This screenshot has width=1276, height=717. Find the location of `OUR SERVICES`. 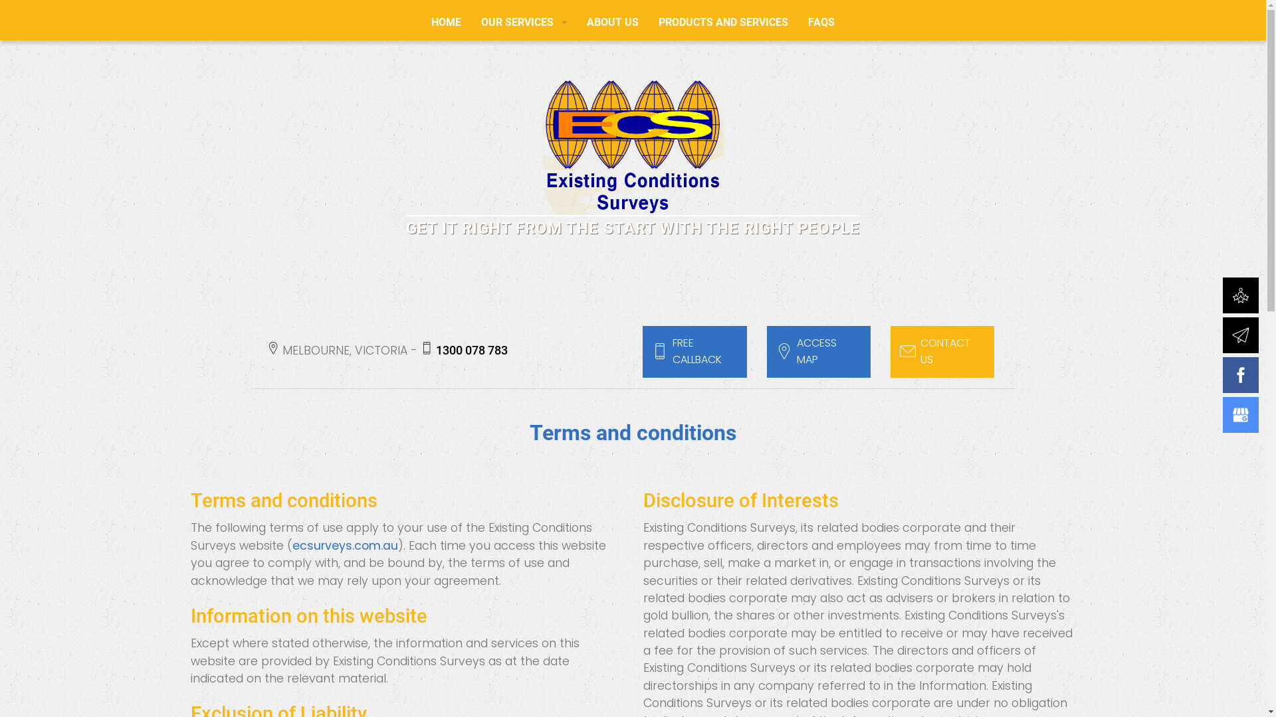

OUR SERVICES is located at coordinates (524, 23).